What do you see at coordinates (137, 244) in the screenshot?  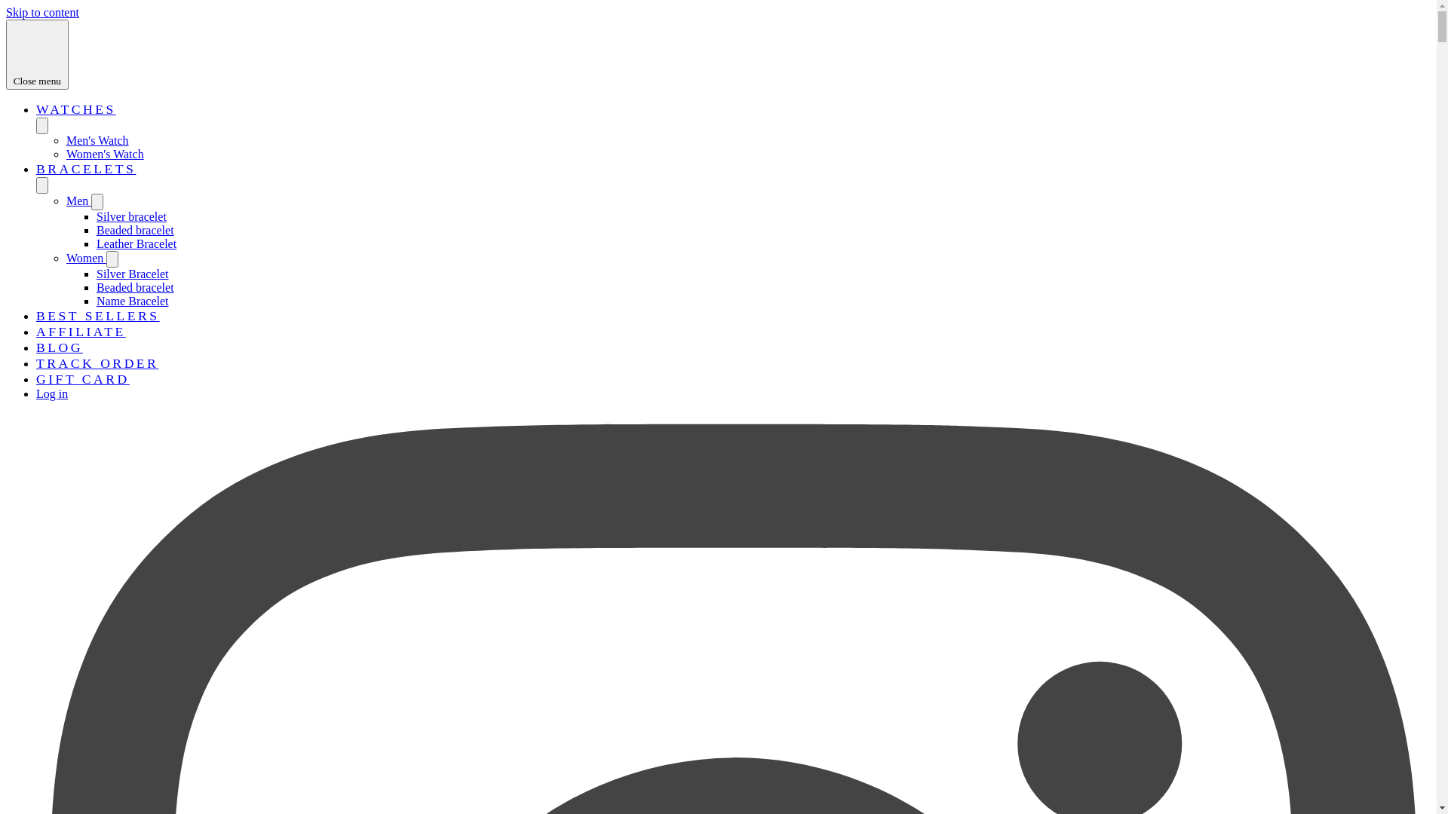 I see `Leather Bracelet` at bounding box center [137, 244].